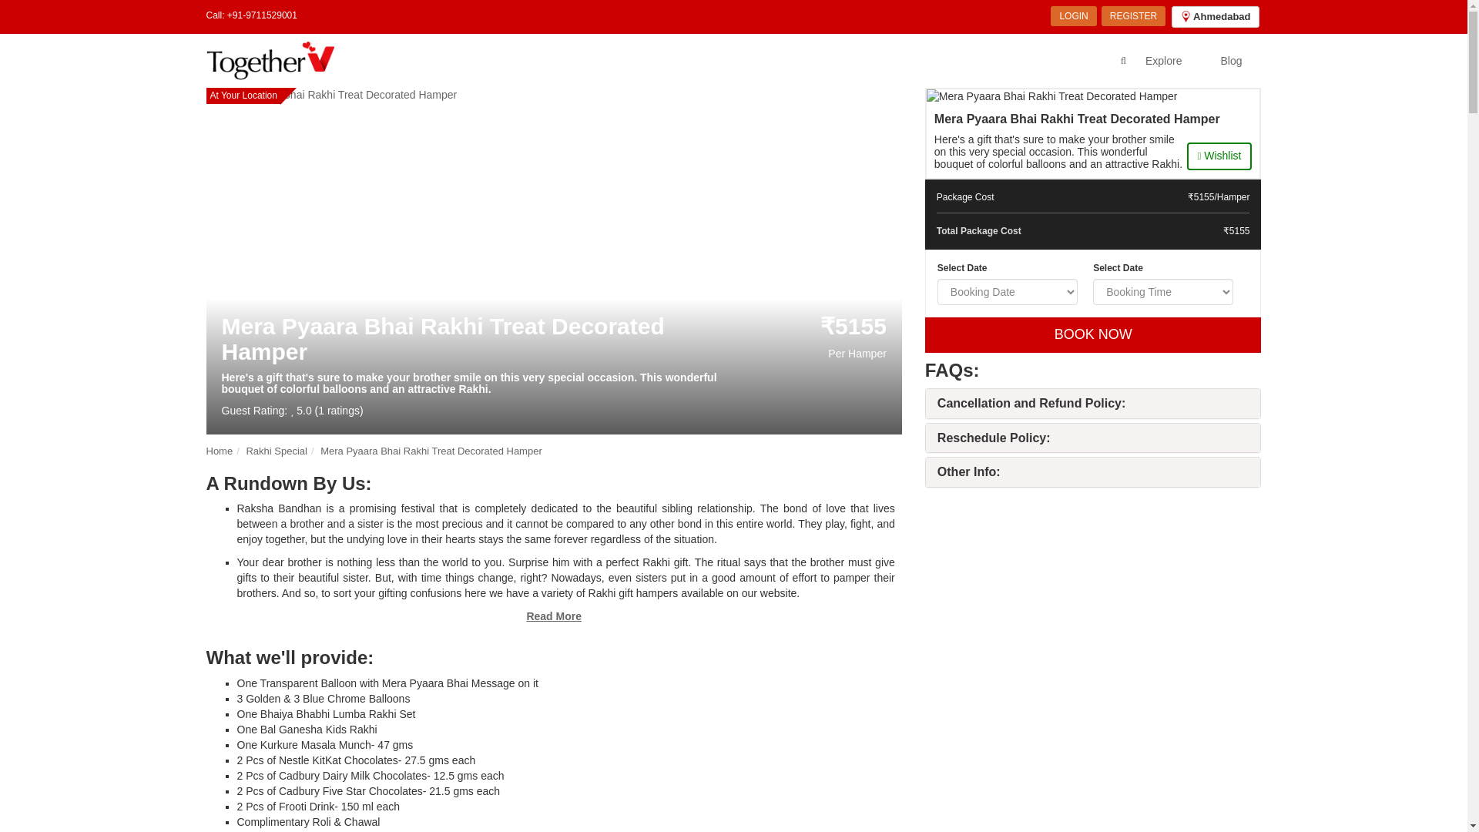  I want to click on Rakhi Special, so click(276, 450).